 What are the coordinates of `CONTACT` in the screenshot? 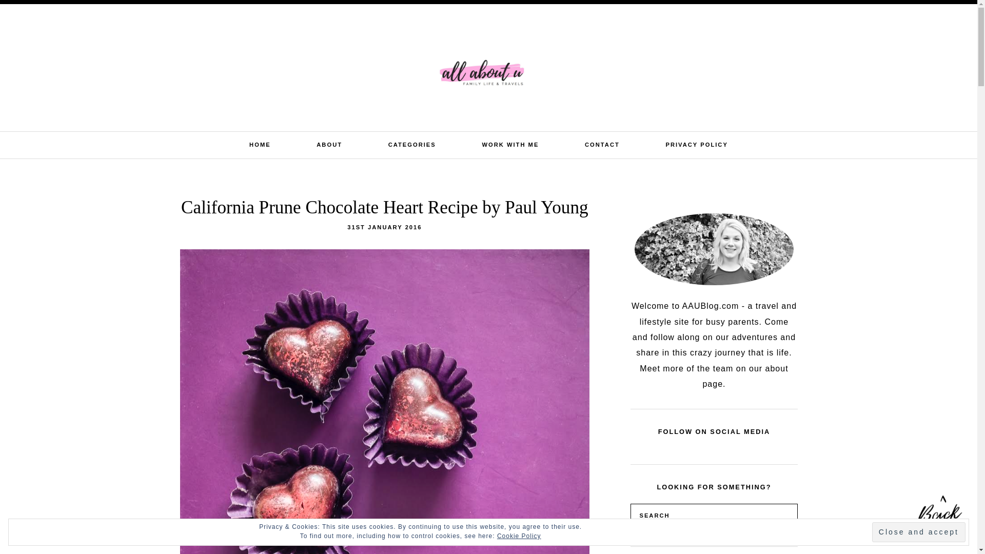 It's located at (602, 145).